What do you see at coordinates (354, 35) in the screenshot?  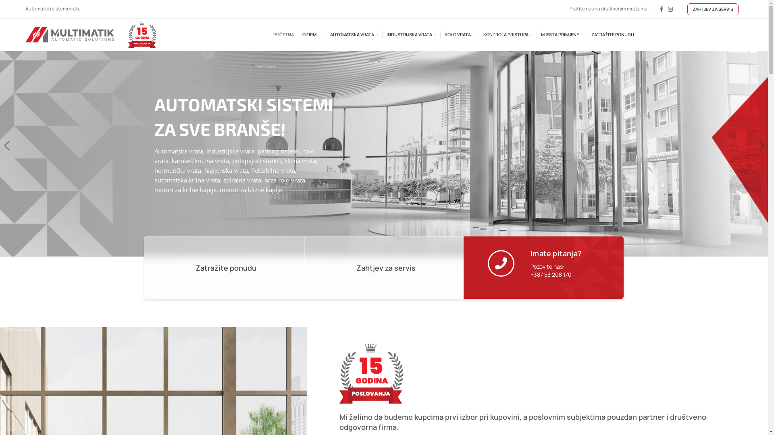 I see `AUTOMATSKA VRATA` at bounding box center [354, 35].